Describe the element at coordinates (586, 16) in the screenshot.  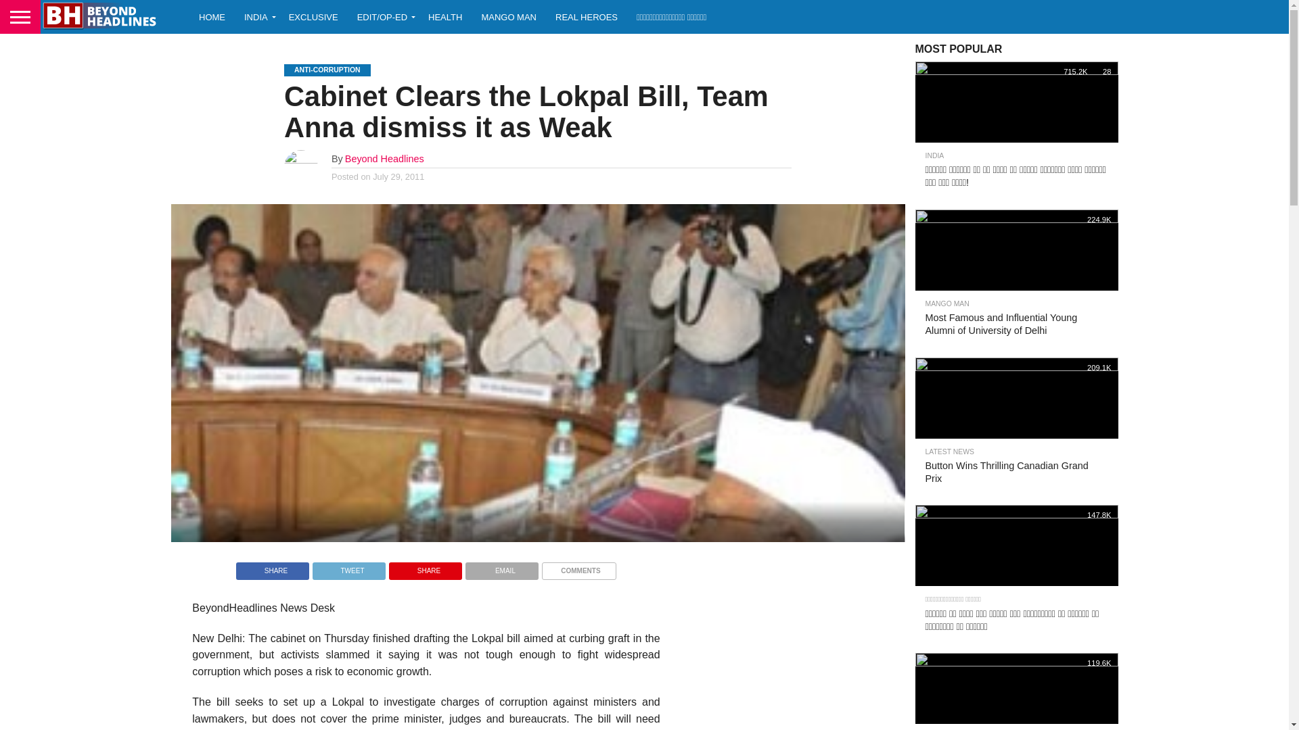
I see `REAL HEROES` at that location.